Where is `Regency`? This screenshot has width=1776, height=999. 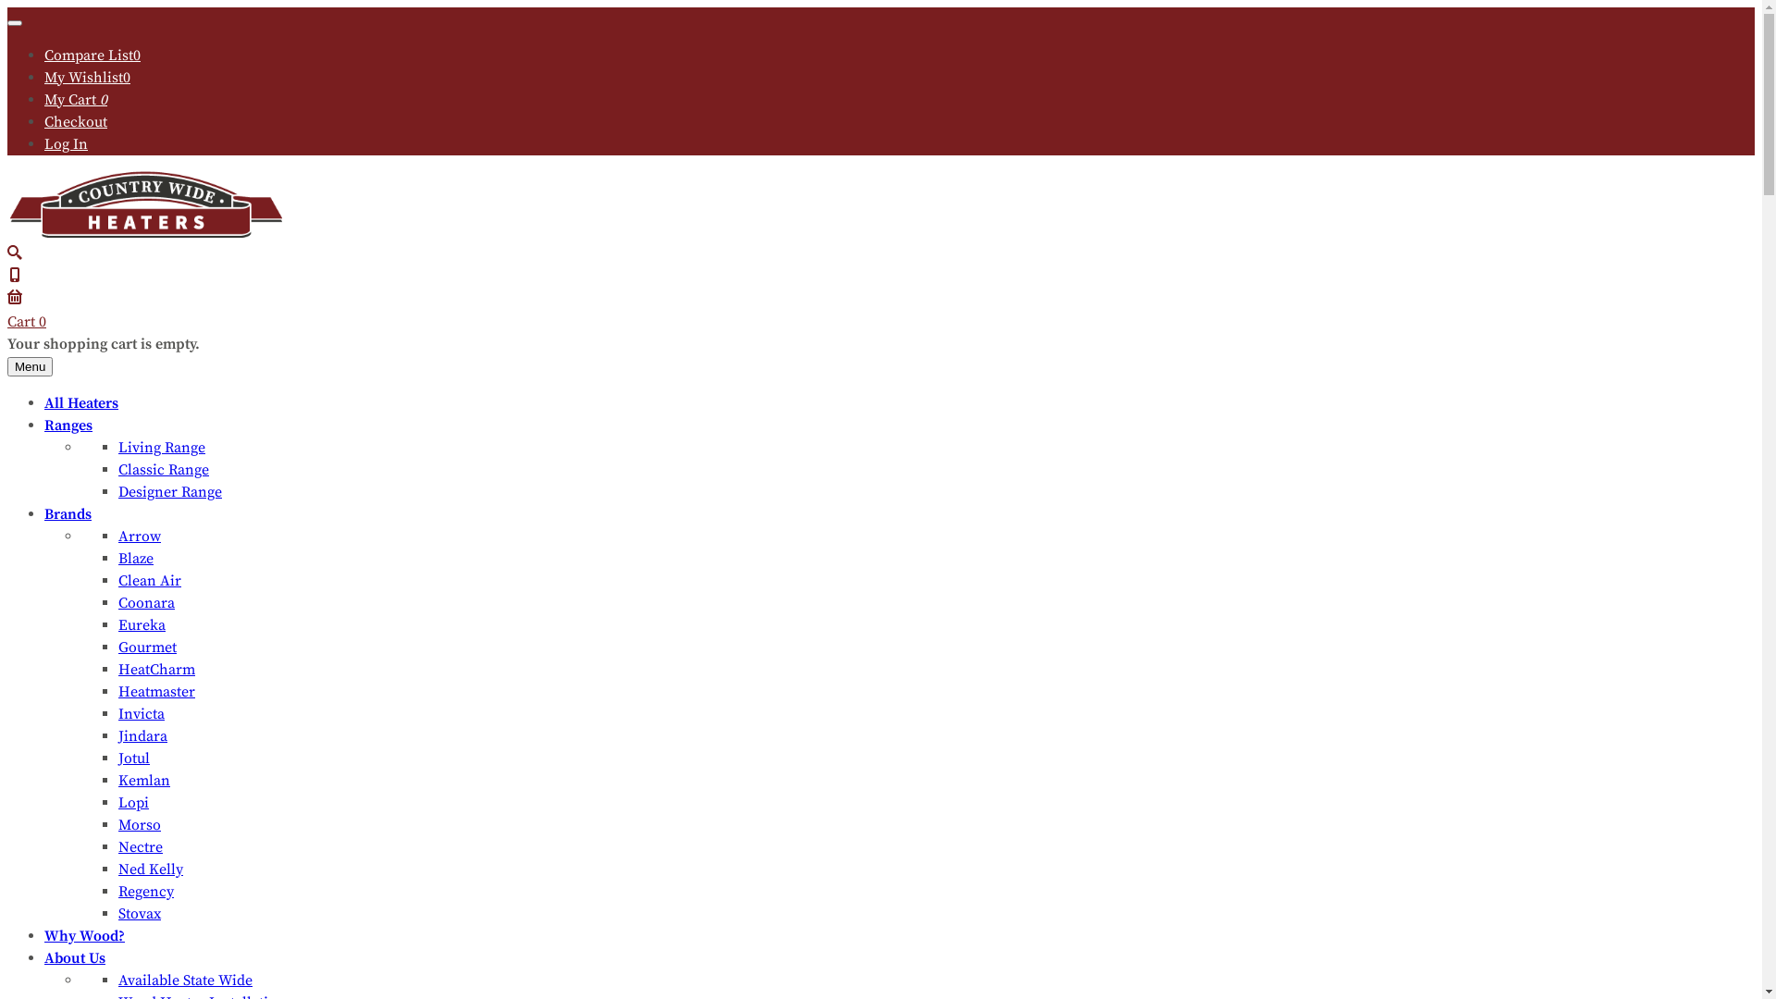
Regency is located at coordinates (146, 892).